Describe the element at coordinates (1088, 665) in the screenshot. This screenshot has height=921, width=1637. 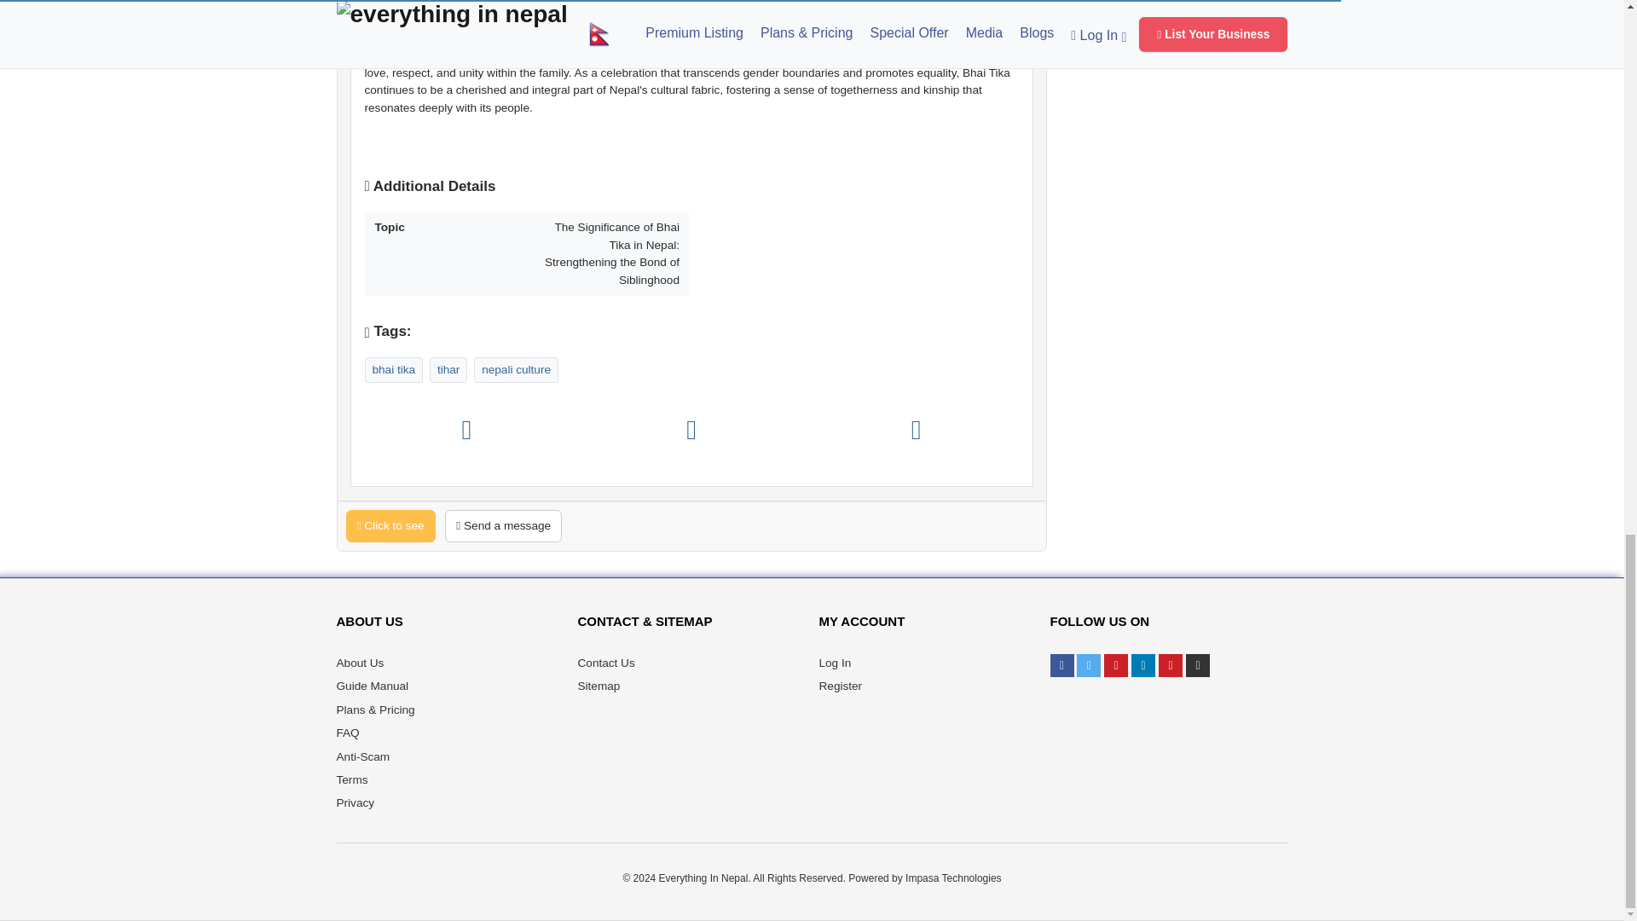
I see `Twitter` at that location.